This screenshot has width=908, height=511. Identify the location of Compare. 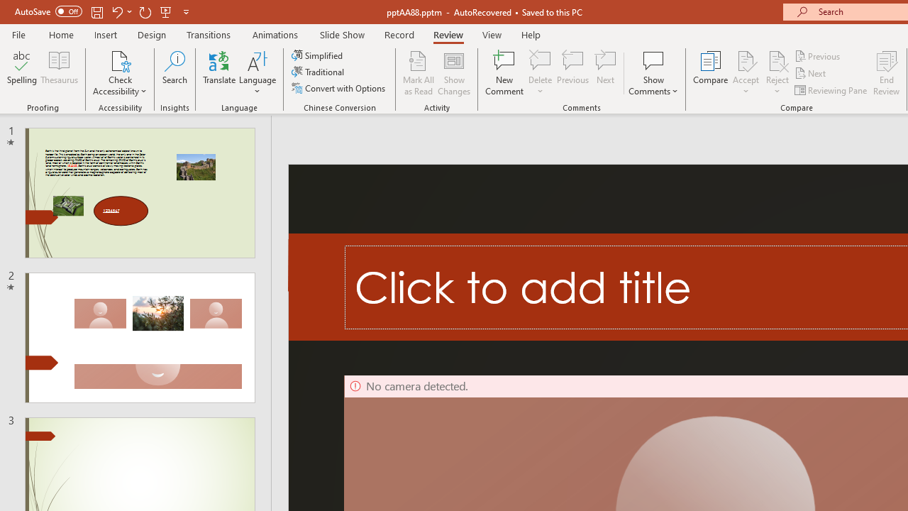
(711, 72).